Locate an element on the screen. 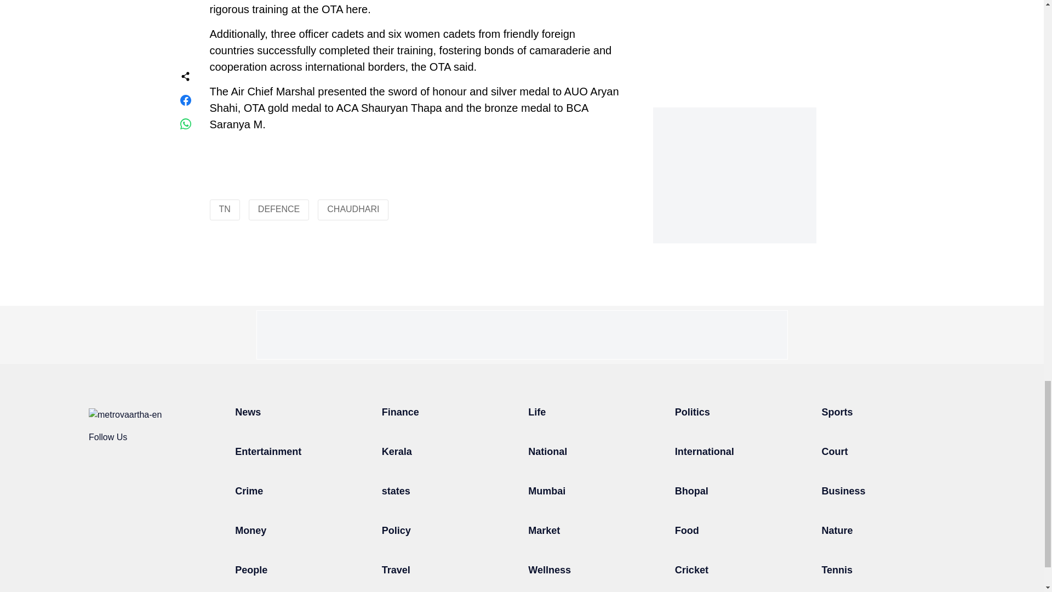  Entertainment is located at coordinates (267, 452).